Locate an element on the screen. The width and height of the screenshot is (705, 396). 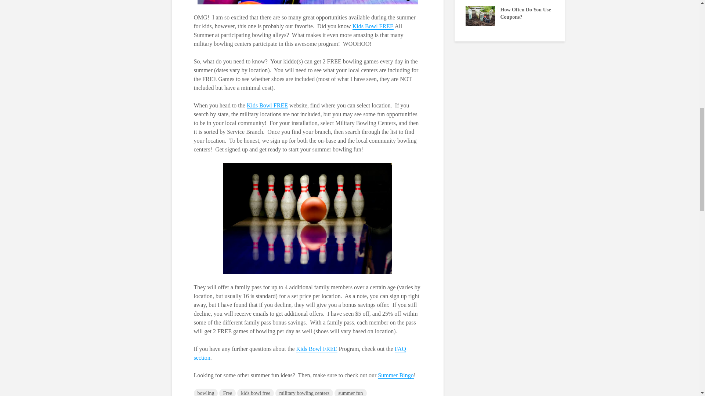
FAQ section is located at coordinates (300, 353).